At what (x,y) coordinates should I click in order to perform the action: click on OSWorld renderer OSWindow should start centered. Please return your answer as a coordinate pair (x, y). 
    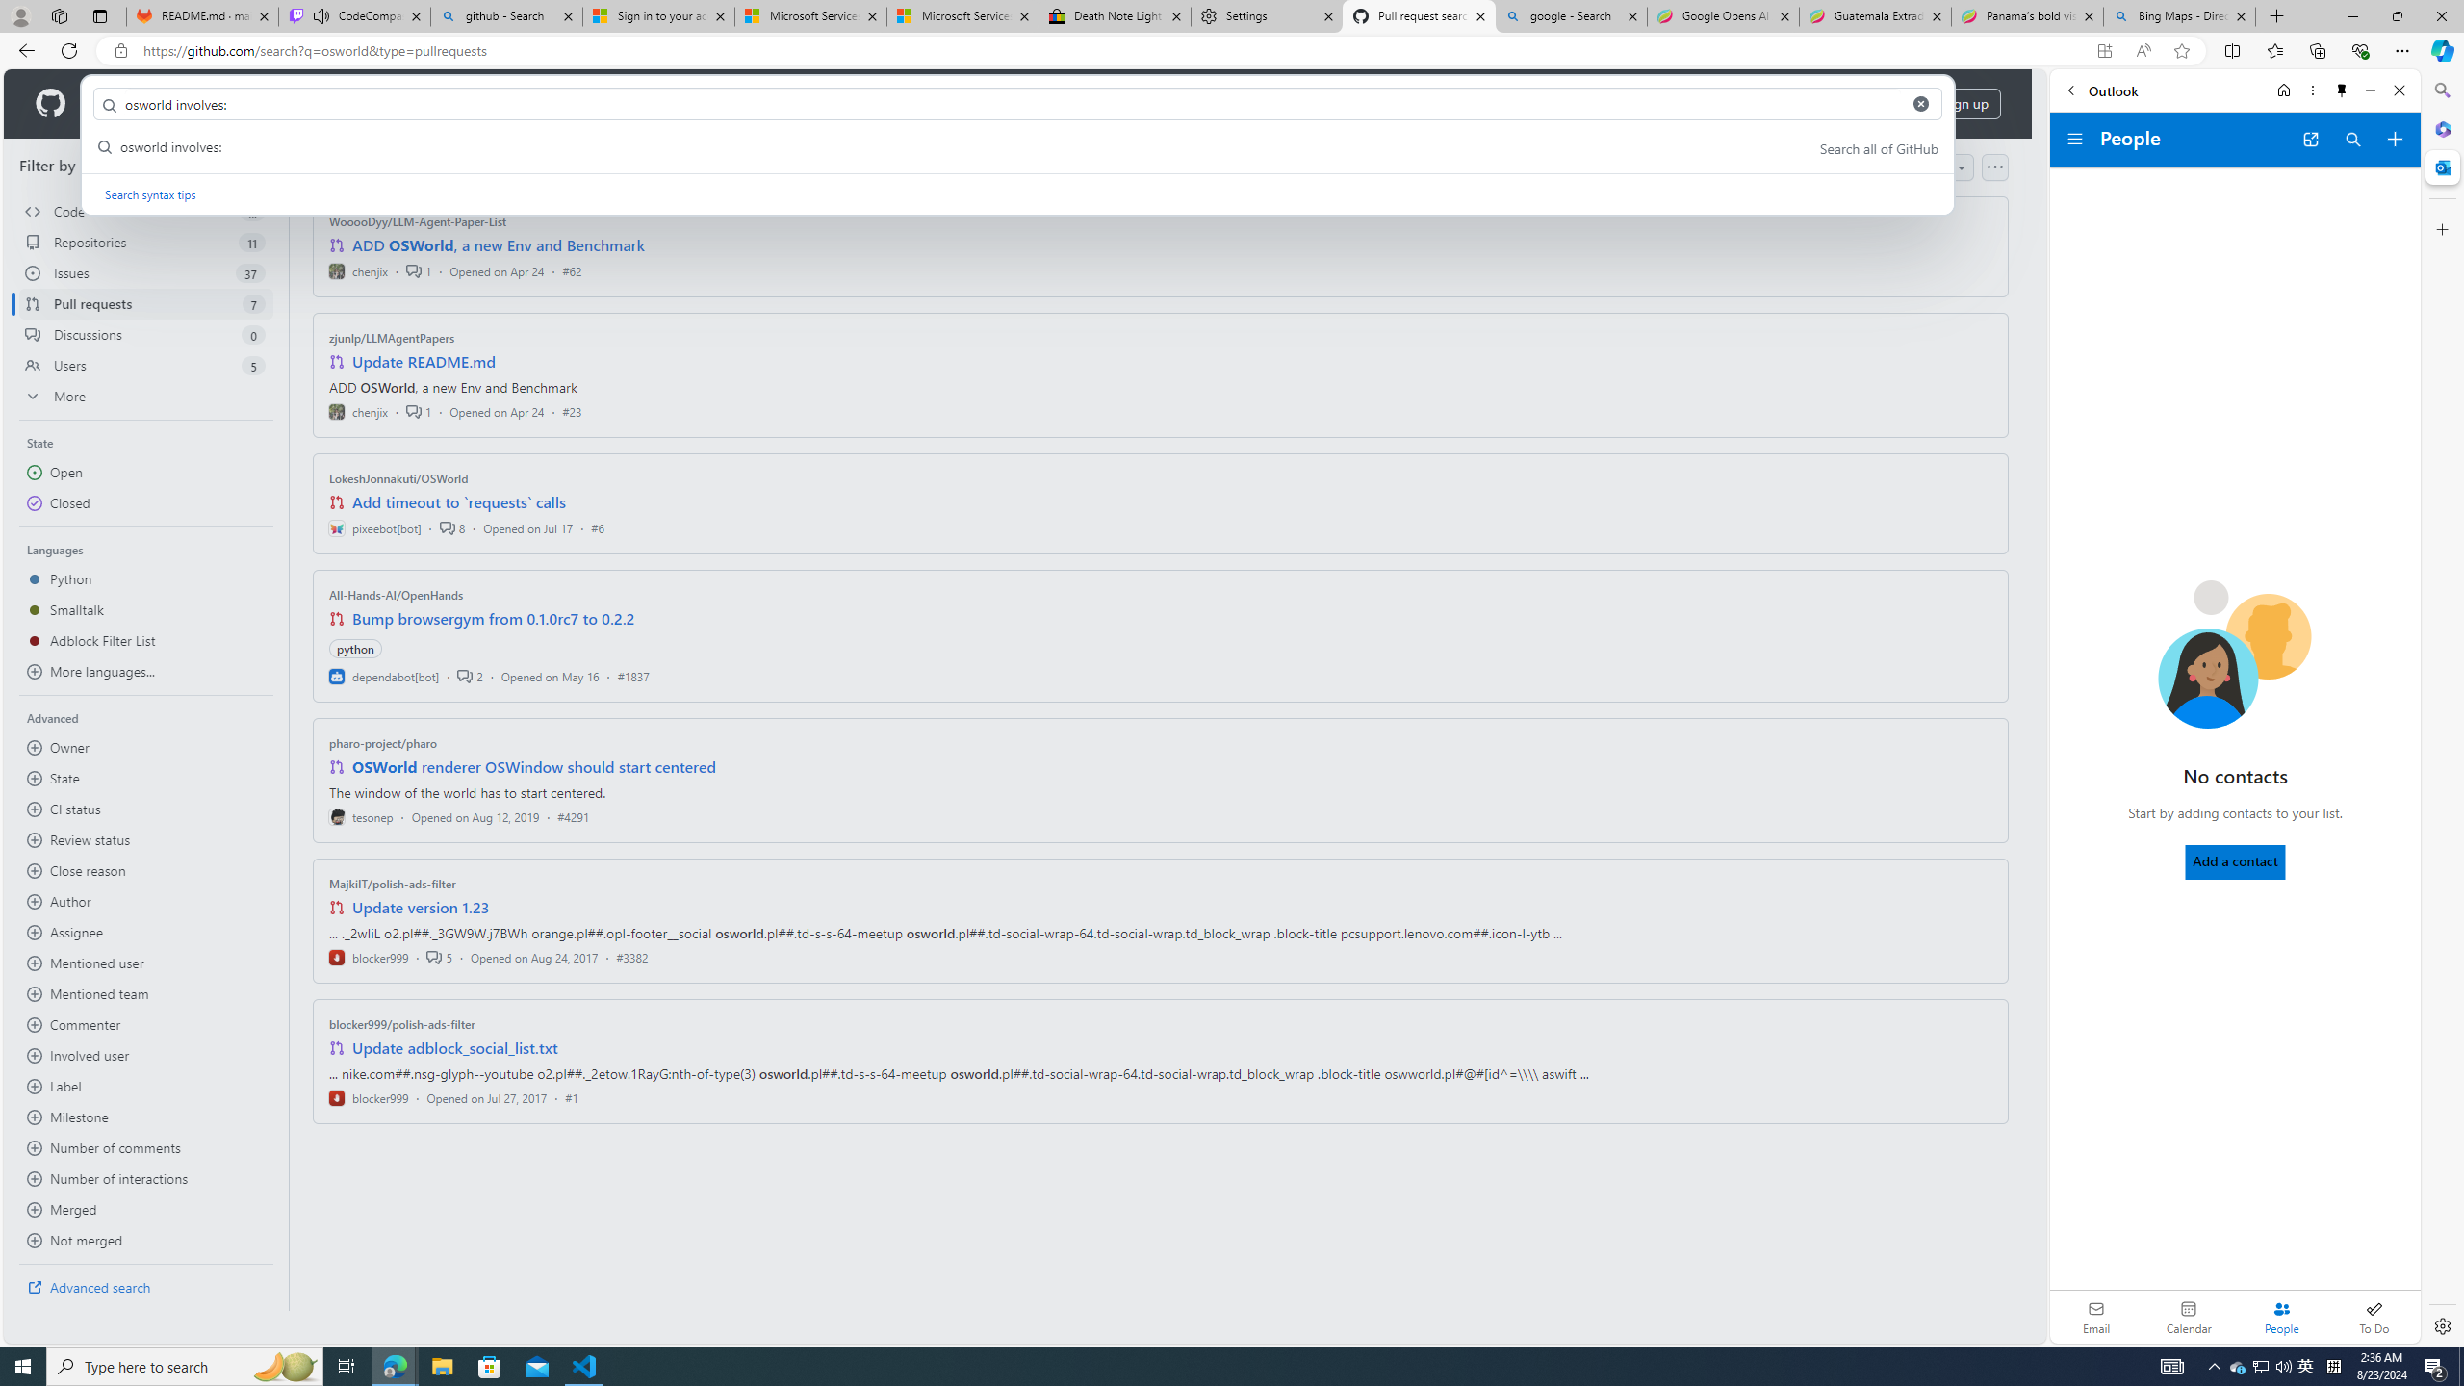
    Looking at the image, I should click on (534, 766).